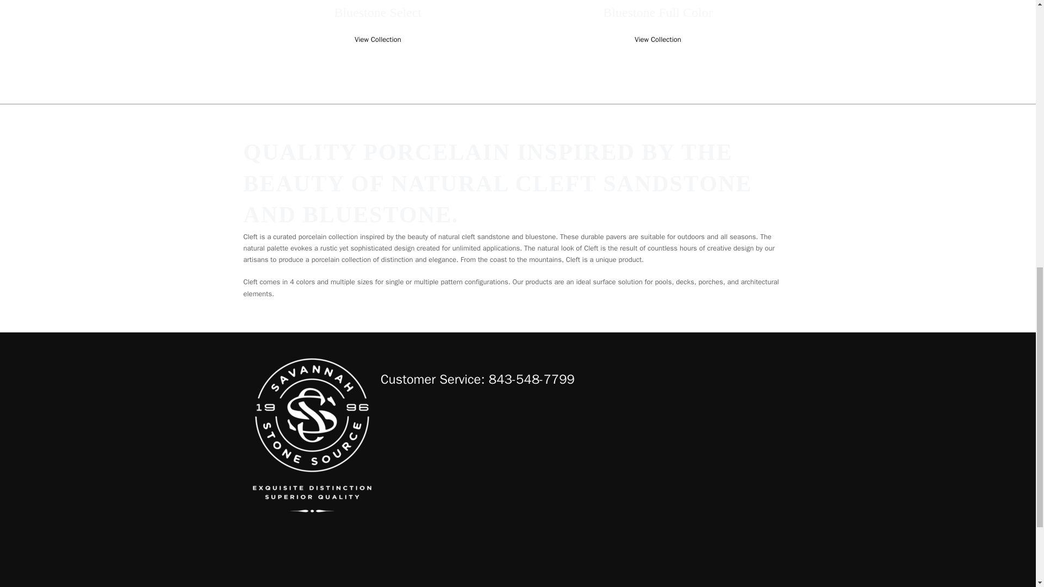  Describe the element at coordinates (658, 39) in the screenshot. I see `View Collection` at that location.